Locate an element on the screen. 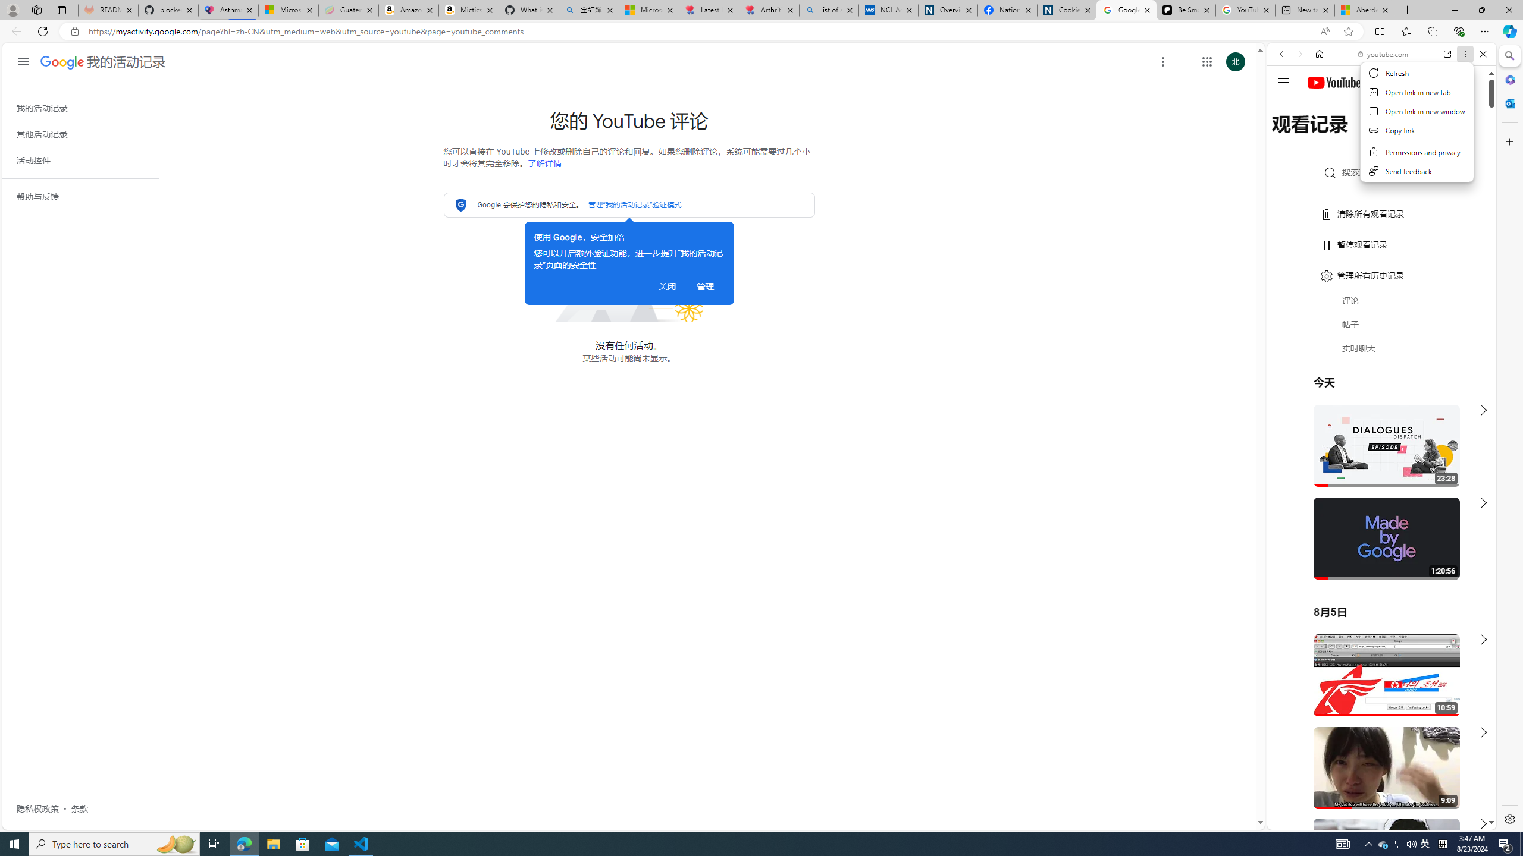 This screenshot has height=856, width=1523. Send feedback is located at coordinates (1417, 171).